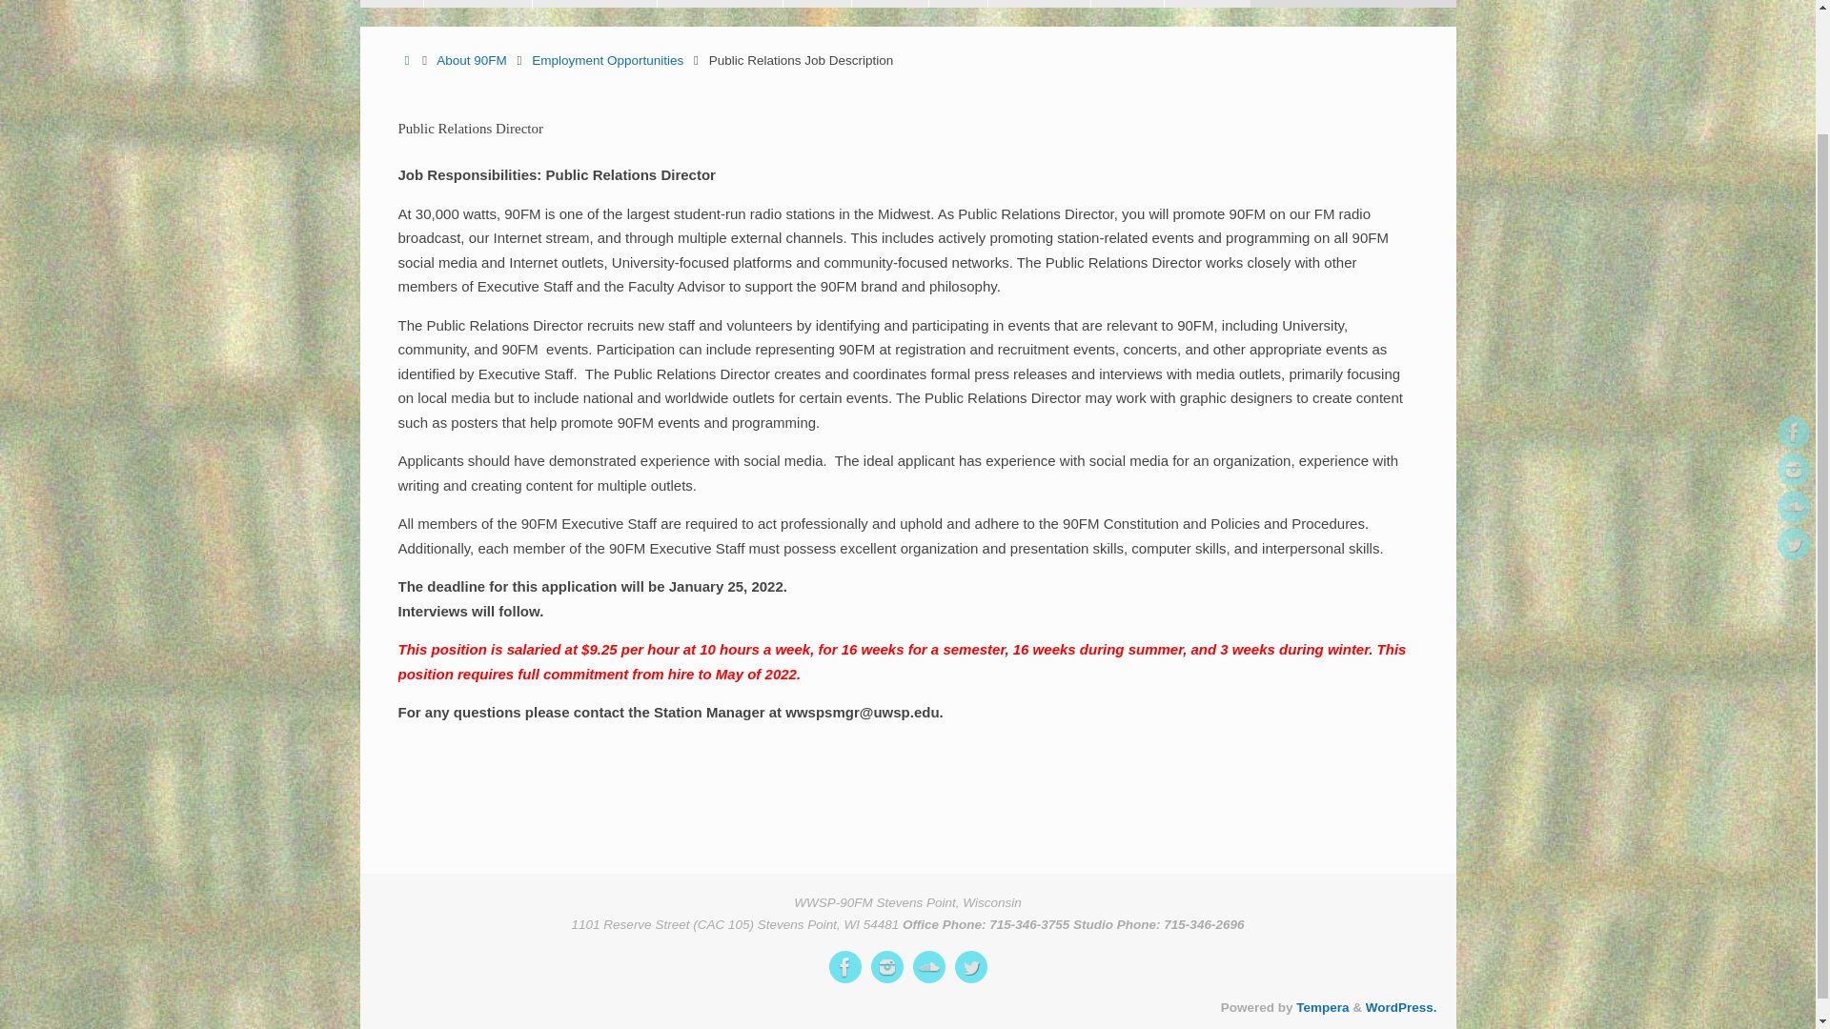 This screenshot has width=1830, height=1029. Describe the element at coordinates (971, 966) in the screenshot. I see `Twitter` at that location.